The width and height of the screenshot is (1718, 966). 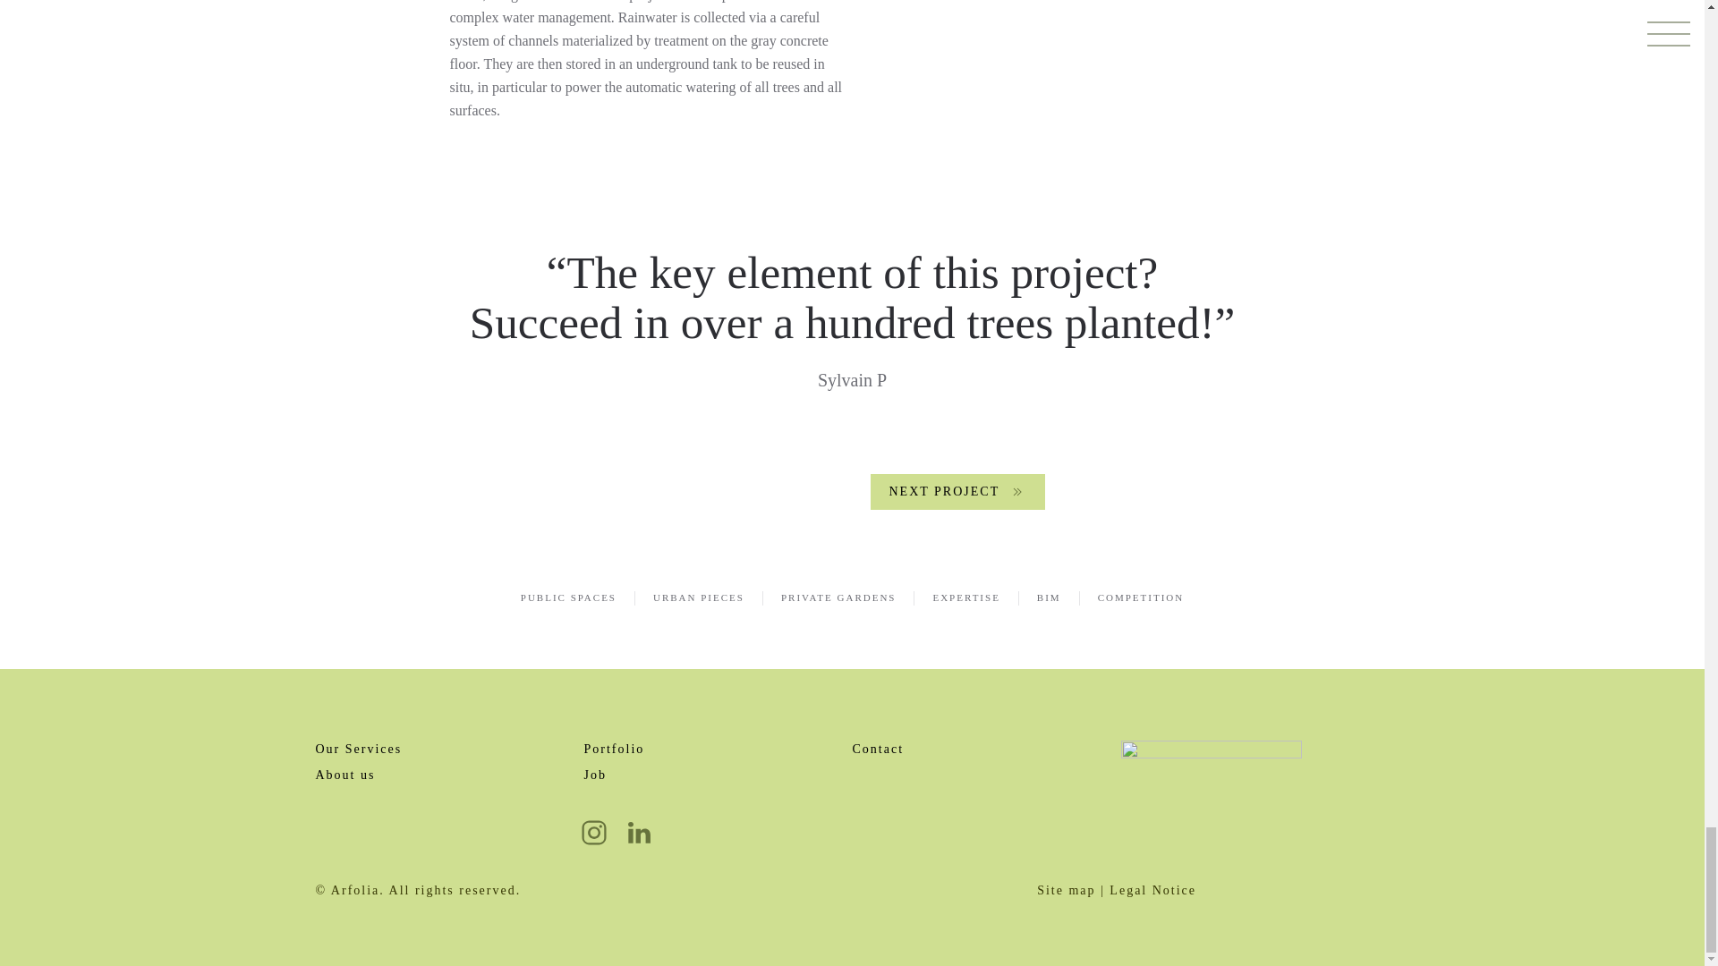 I want to click on Our Services, so click(x=358, y=749).